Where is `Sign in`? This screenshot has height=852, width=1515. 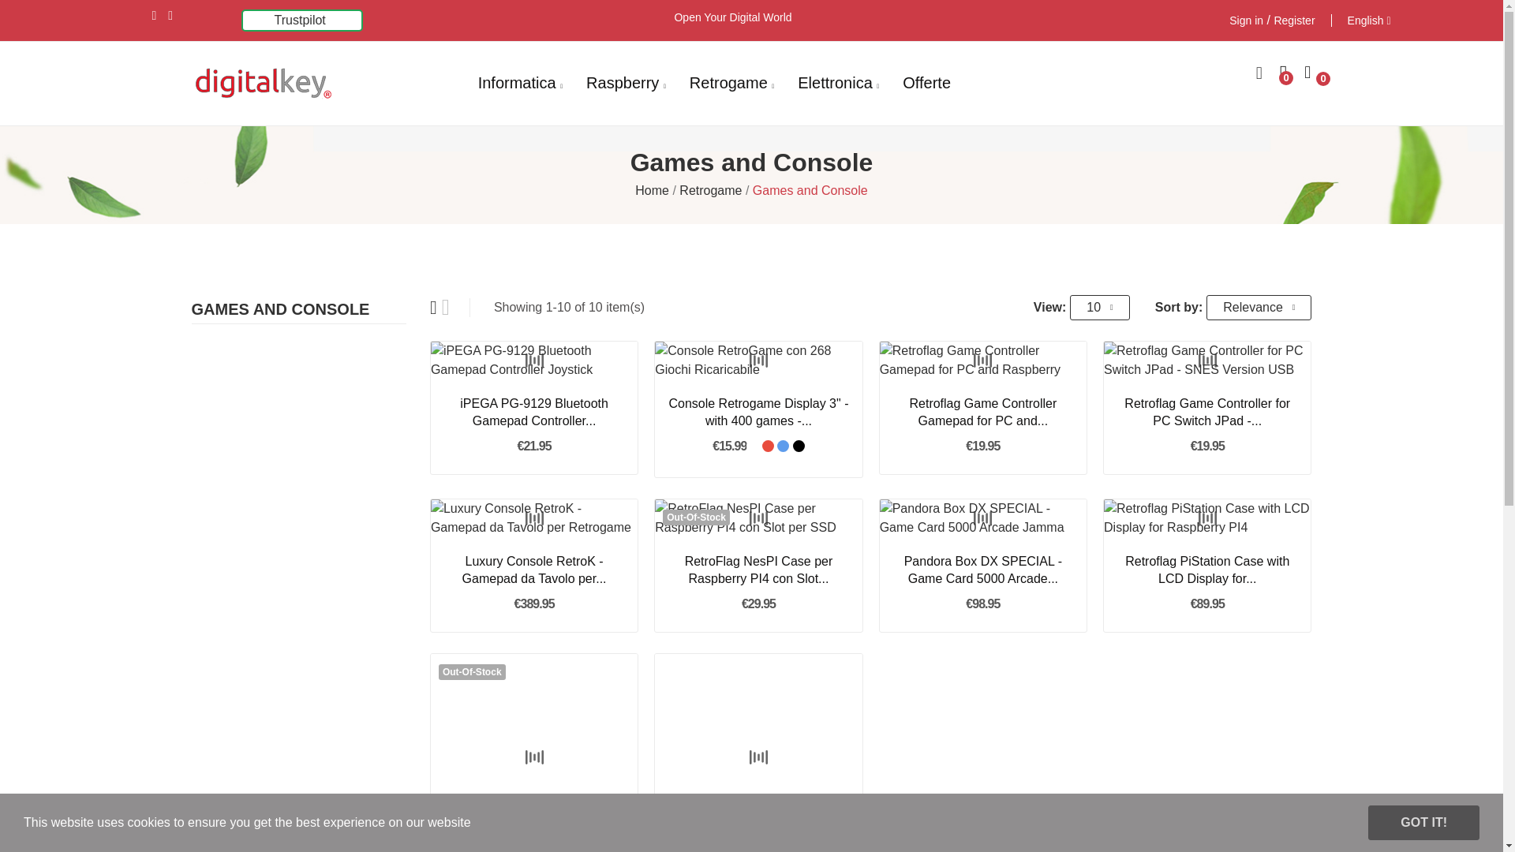
Sign in is located at coordinates (1246, 21).